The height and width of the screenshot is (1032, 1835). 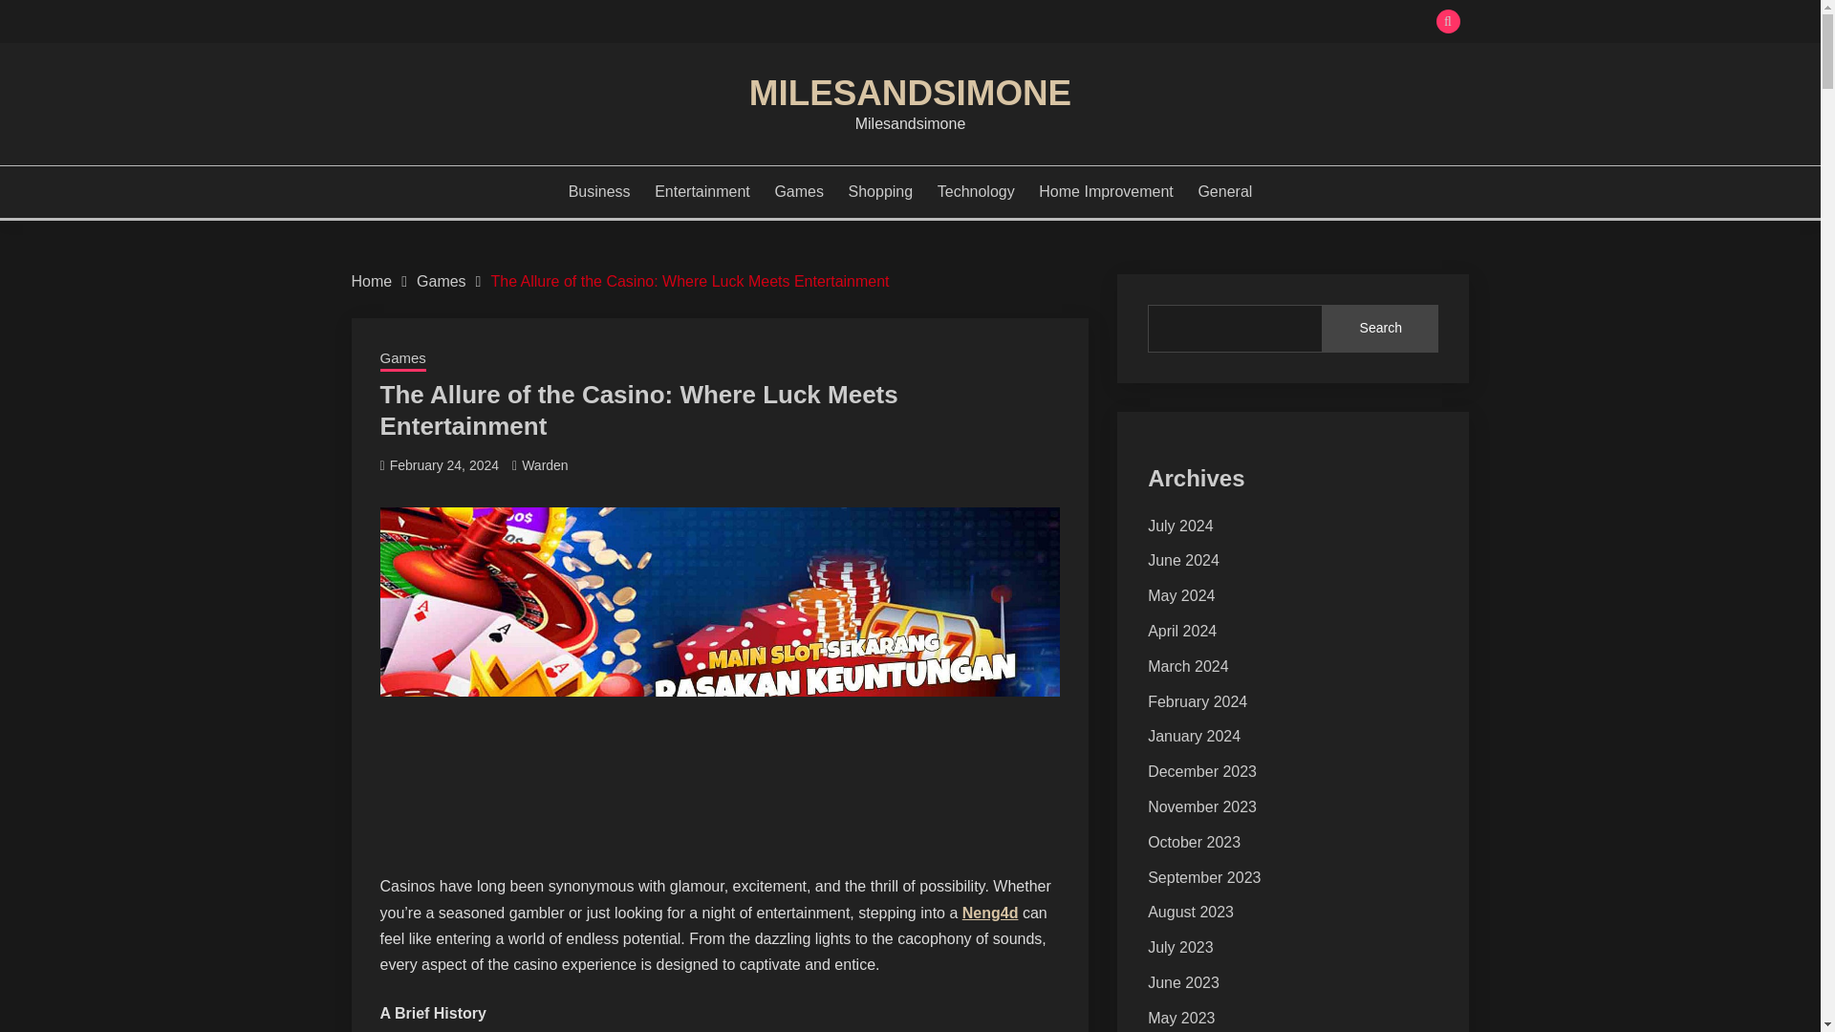 I want to click on Business, so click(x=600, y=191).